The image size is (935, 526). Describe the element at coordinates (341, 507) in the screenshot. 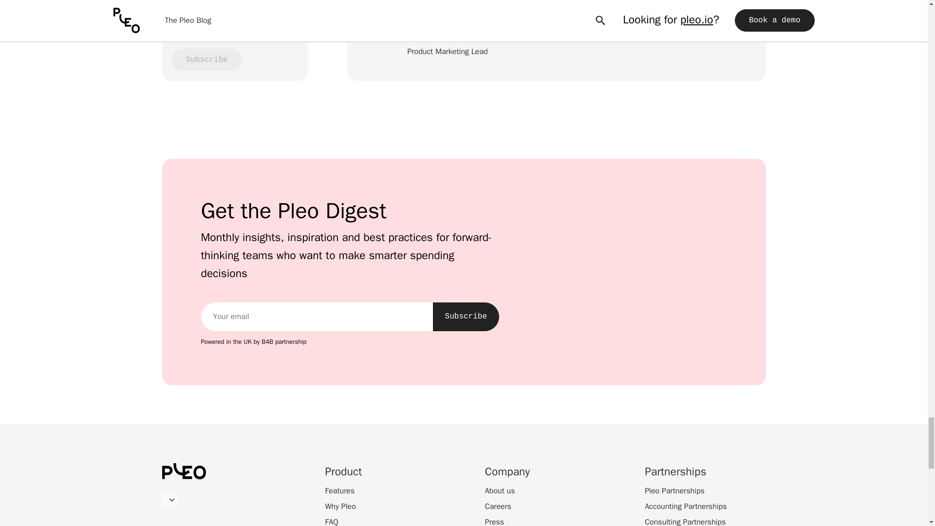

I see `Why Pleo` at that location.